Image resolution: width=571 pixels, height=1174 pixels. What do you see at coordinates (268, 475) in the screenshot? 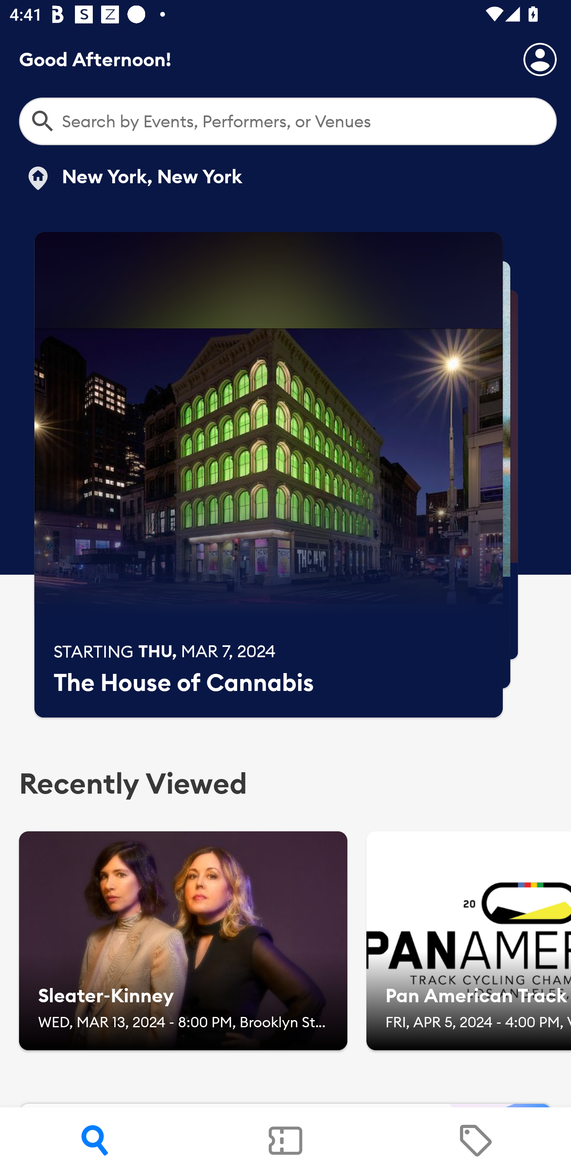
I see `STARTING THU, MAR 7, 2024 The House of Cannabis` at bounding box center [268, 475].